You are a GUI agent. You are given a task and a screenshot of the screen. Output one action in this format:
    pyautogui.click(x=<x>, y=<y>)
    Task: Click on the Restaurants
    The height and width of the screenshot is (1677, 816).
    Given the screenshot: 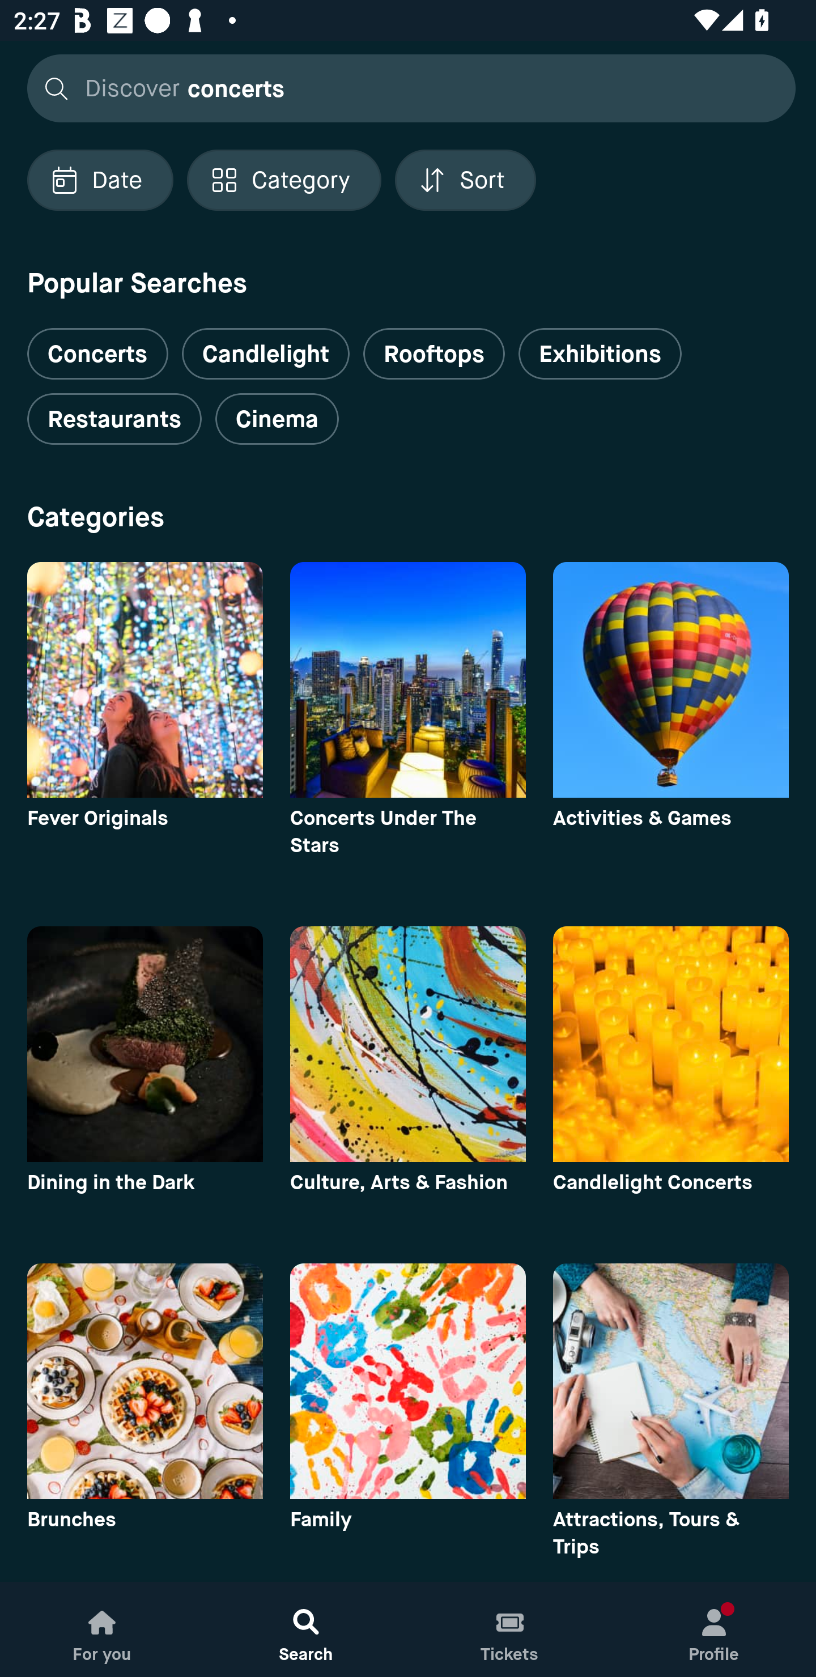 What is the action you would take?
    pyautogui.click(x=114, y=419)
    